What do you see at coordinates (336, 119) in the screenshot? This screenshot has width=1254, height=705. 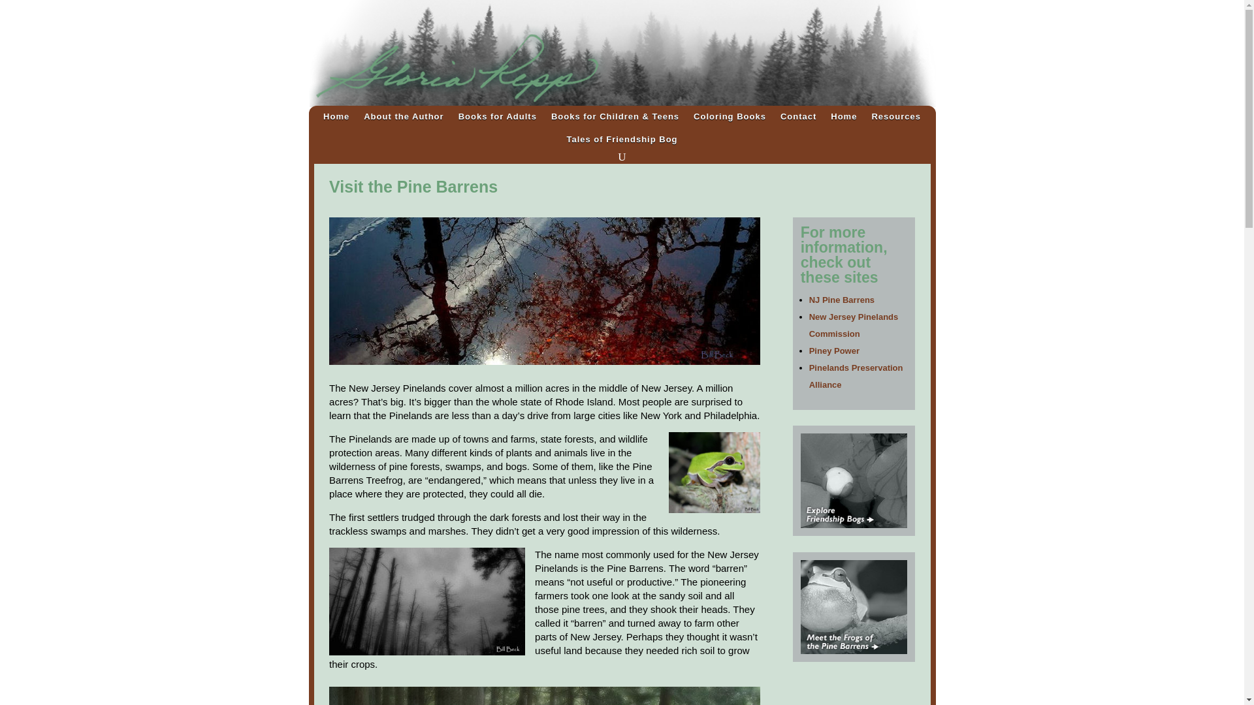 I see `Home` at bounding box center [336, 119].